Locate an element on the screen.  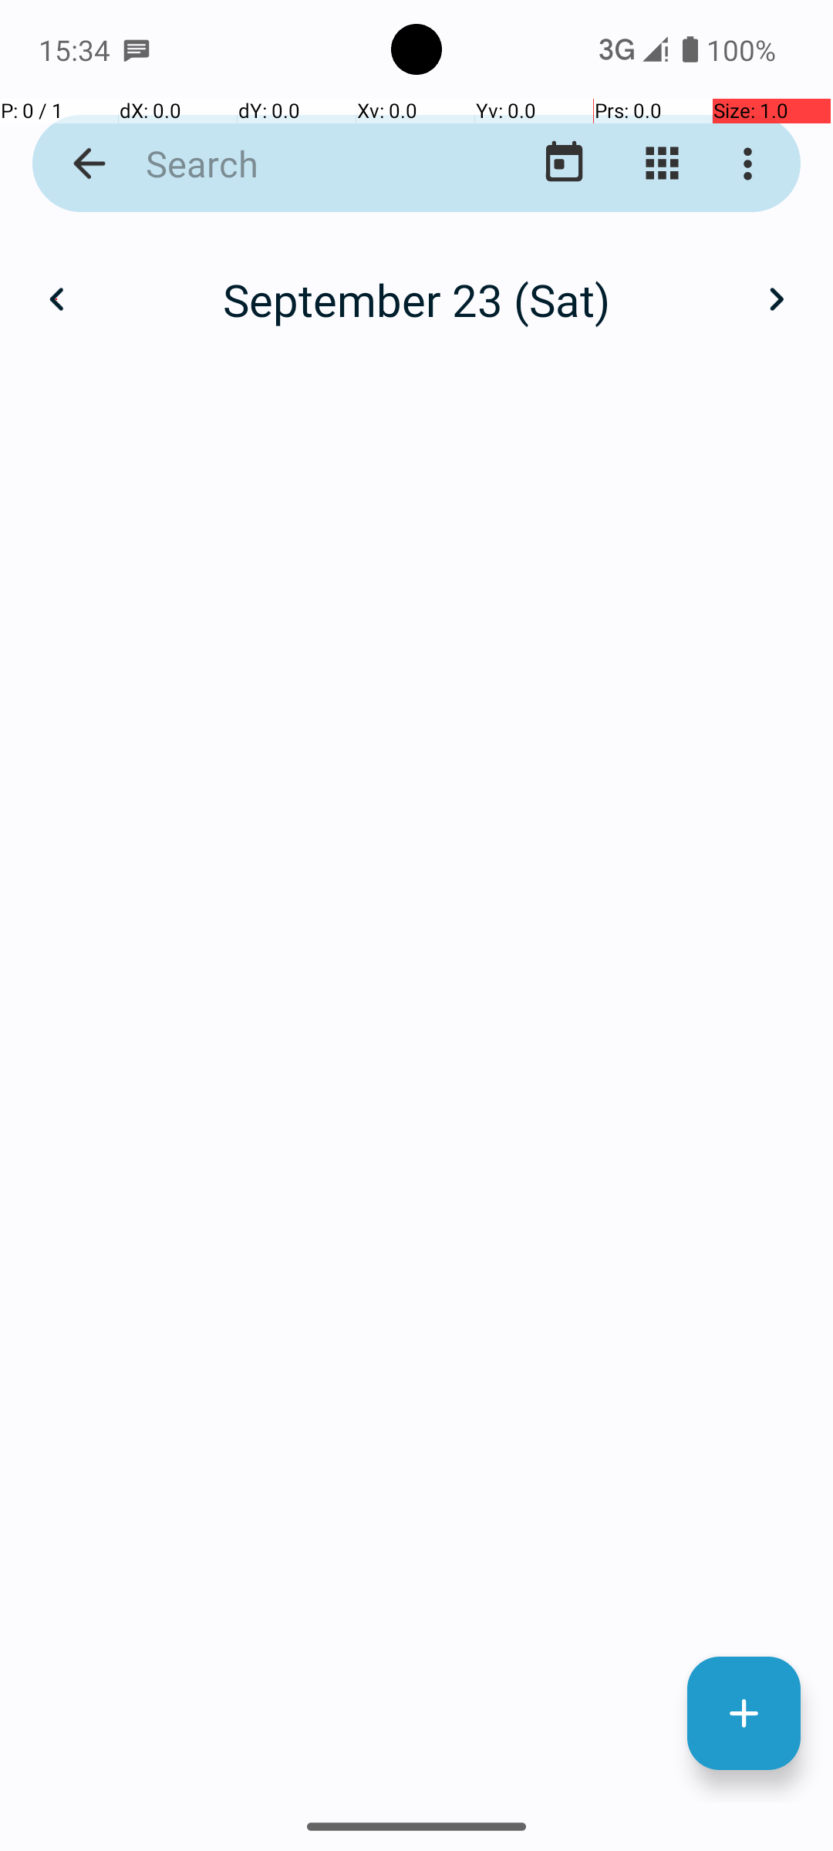
September 23 (Sat) is located at coordinates (416, 299).